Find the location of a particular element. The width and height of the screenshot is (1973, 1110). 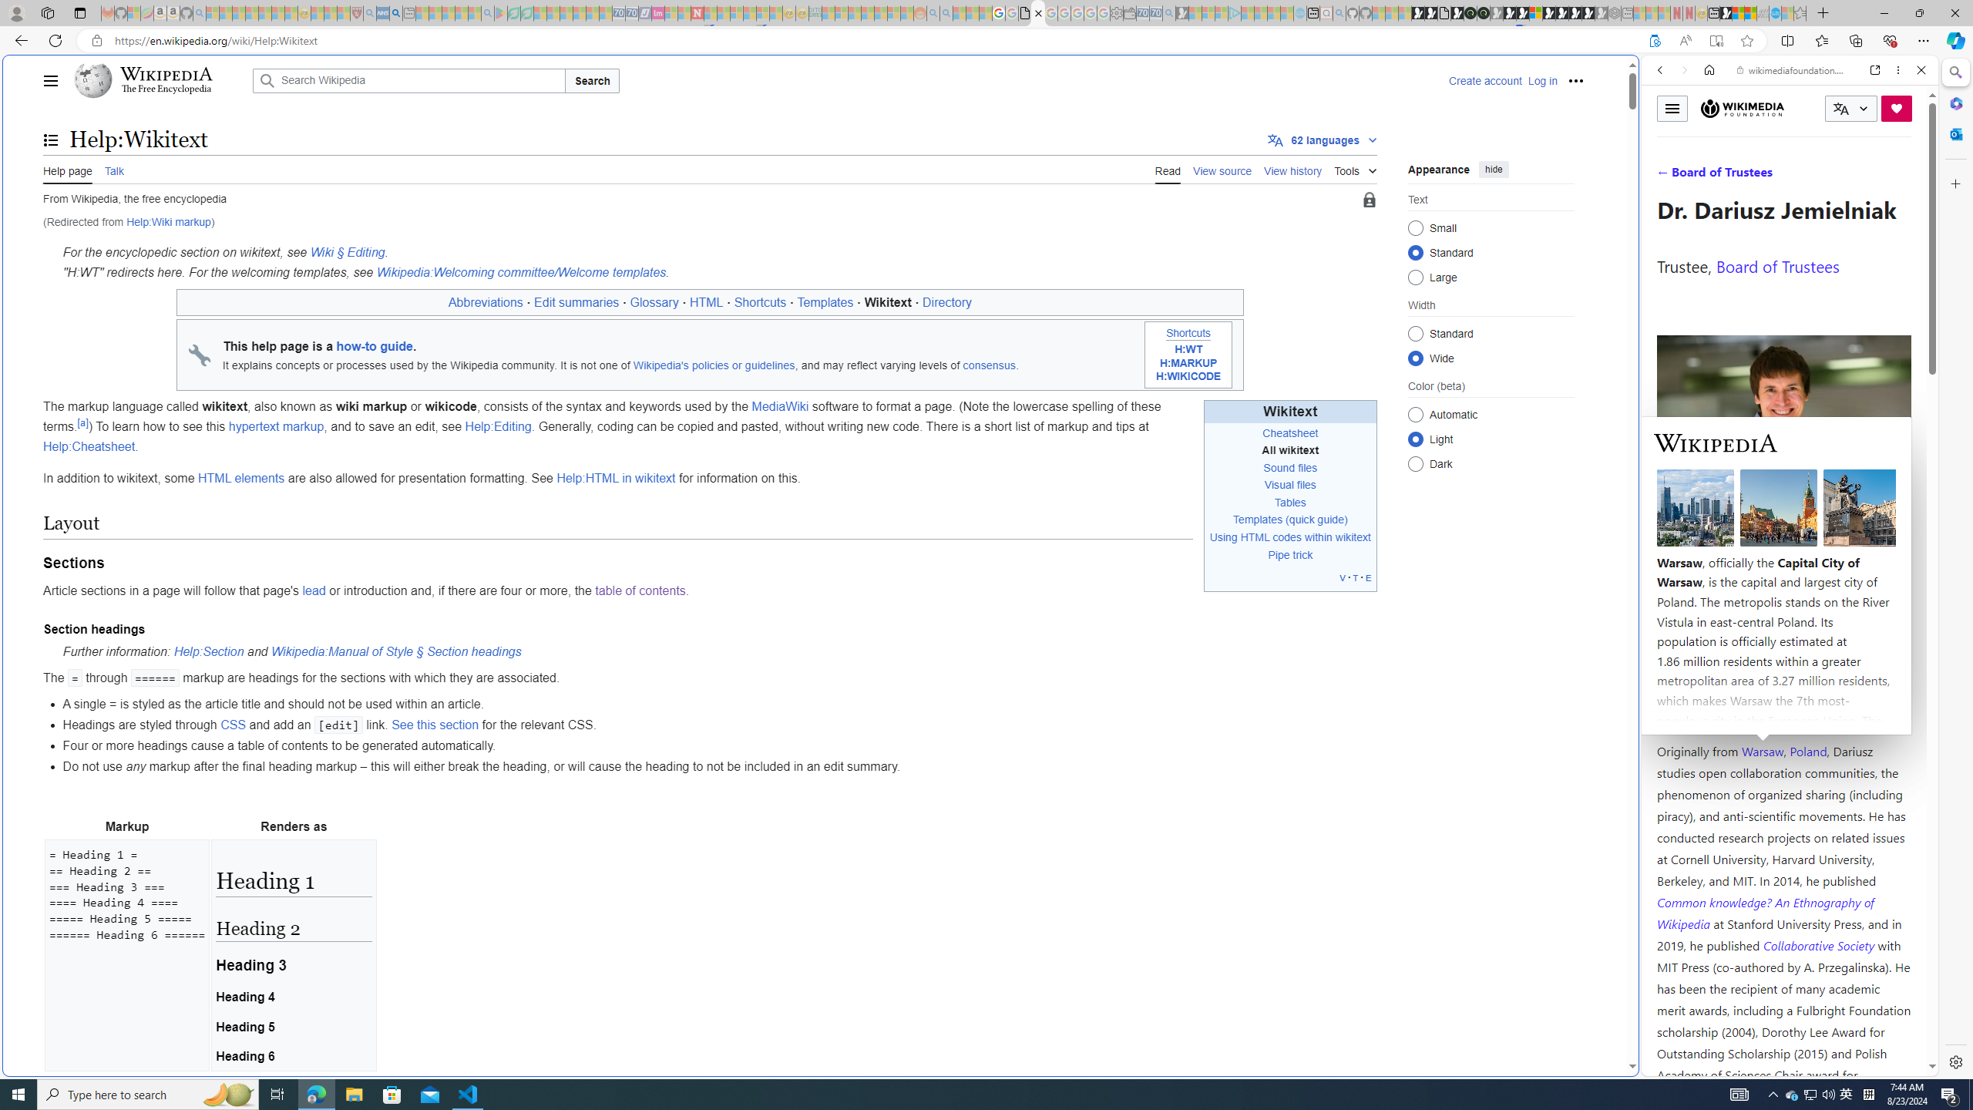

wikimediafoundation.org is located at coordinates (1793, 70).